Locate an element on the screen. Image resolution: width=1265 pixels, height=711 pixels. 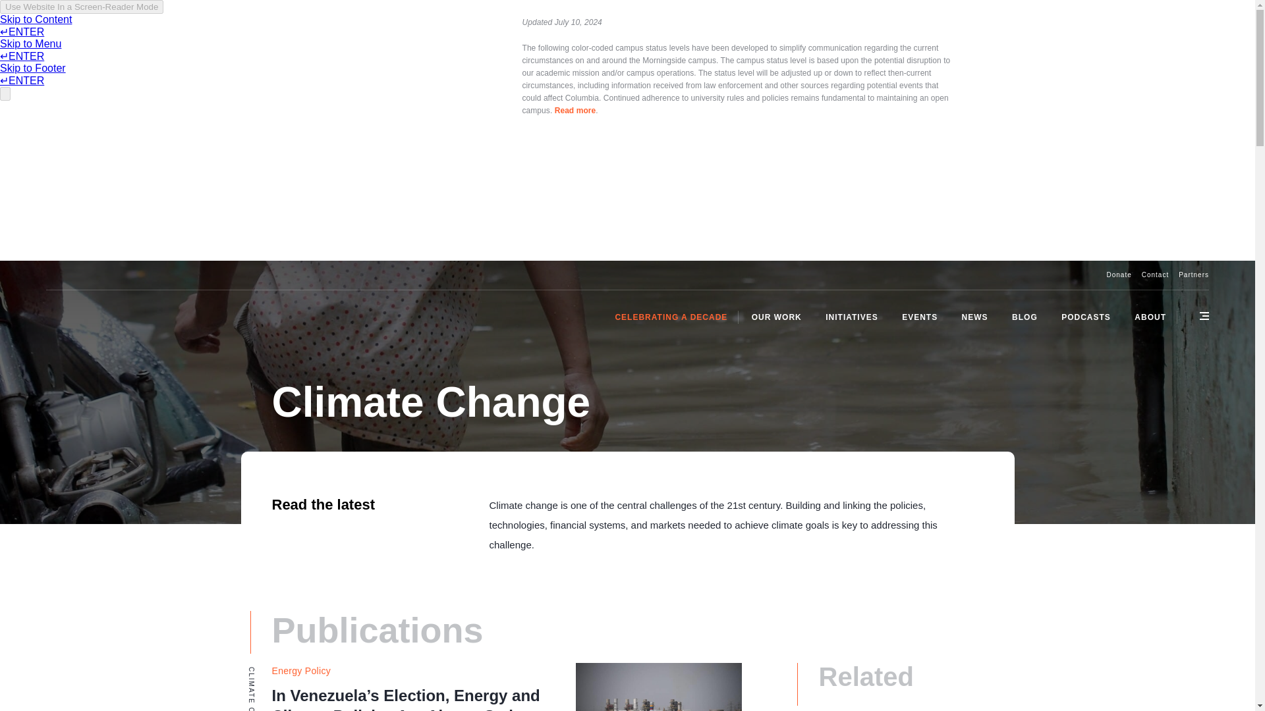
Contact is located at coordinates (1156, 275).